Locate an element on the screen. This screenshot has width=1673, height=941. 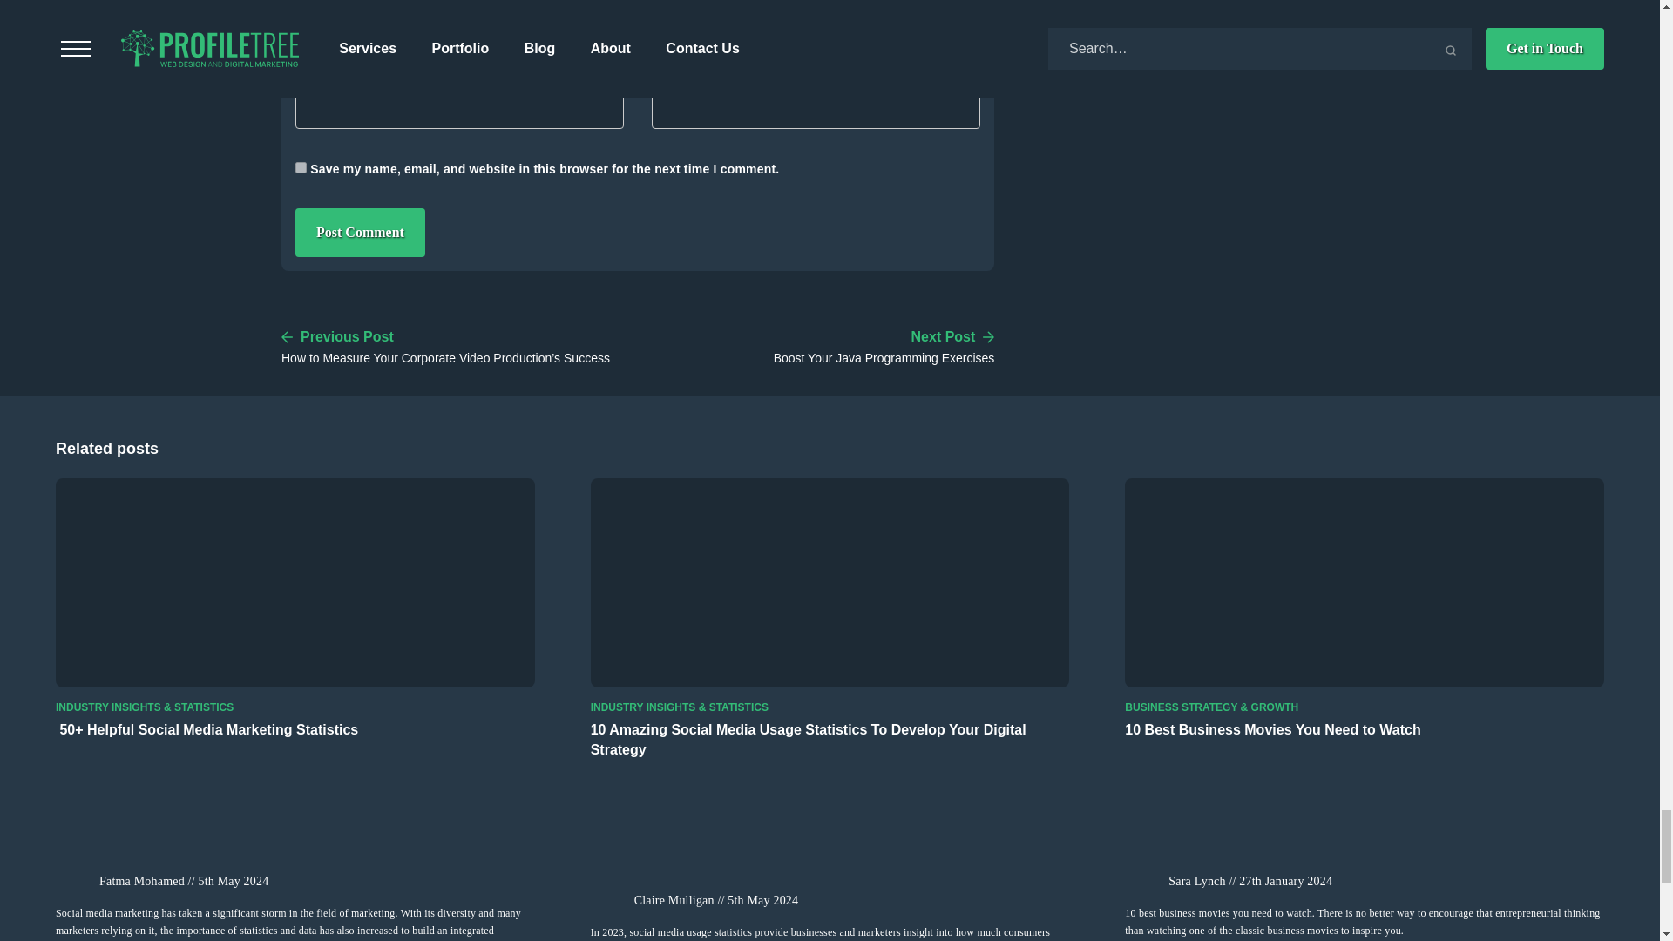
Post Comment is located at coordinates (884, 345).